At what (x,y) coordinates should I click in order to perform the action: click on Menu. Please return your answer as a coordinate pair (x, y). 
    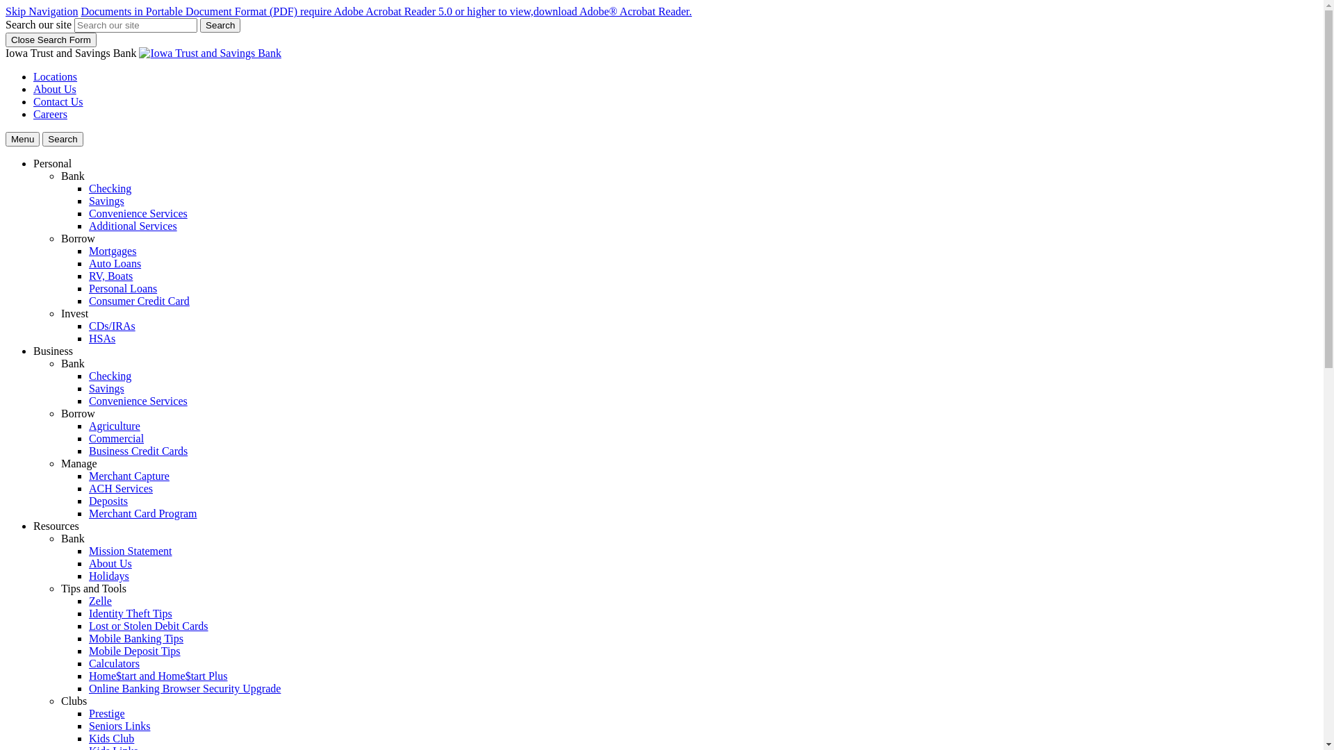
    Looking at the image, I should click on (22, 139).